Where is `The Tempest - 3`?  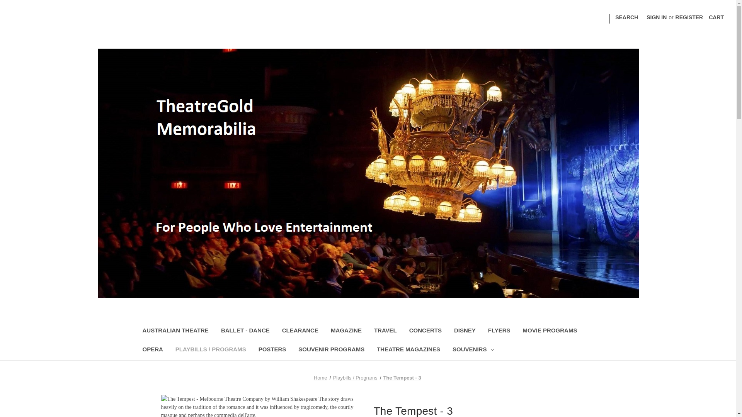 The Tempest - 3 is located at coordinates (402, 378).